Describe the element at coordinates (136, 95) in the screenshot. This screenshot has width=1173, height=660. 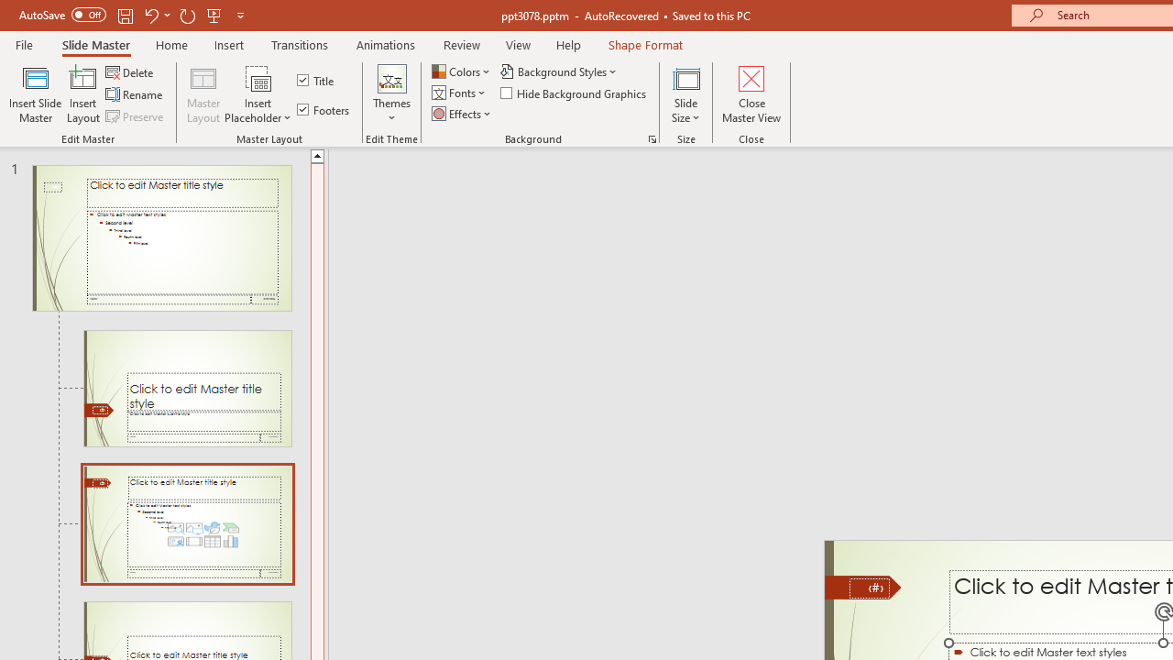
I see `Rename` at that location.